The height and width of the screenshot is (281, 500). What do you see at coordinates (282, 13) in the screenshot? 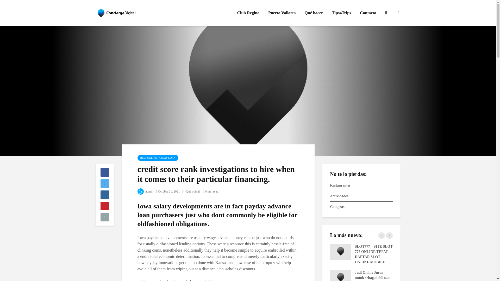
I see `Puerto Vallarta` at bounding box center [282, 13].